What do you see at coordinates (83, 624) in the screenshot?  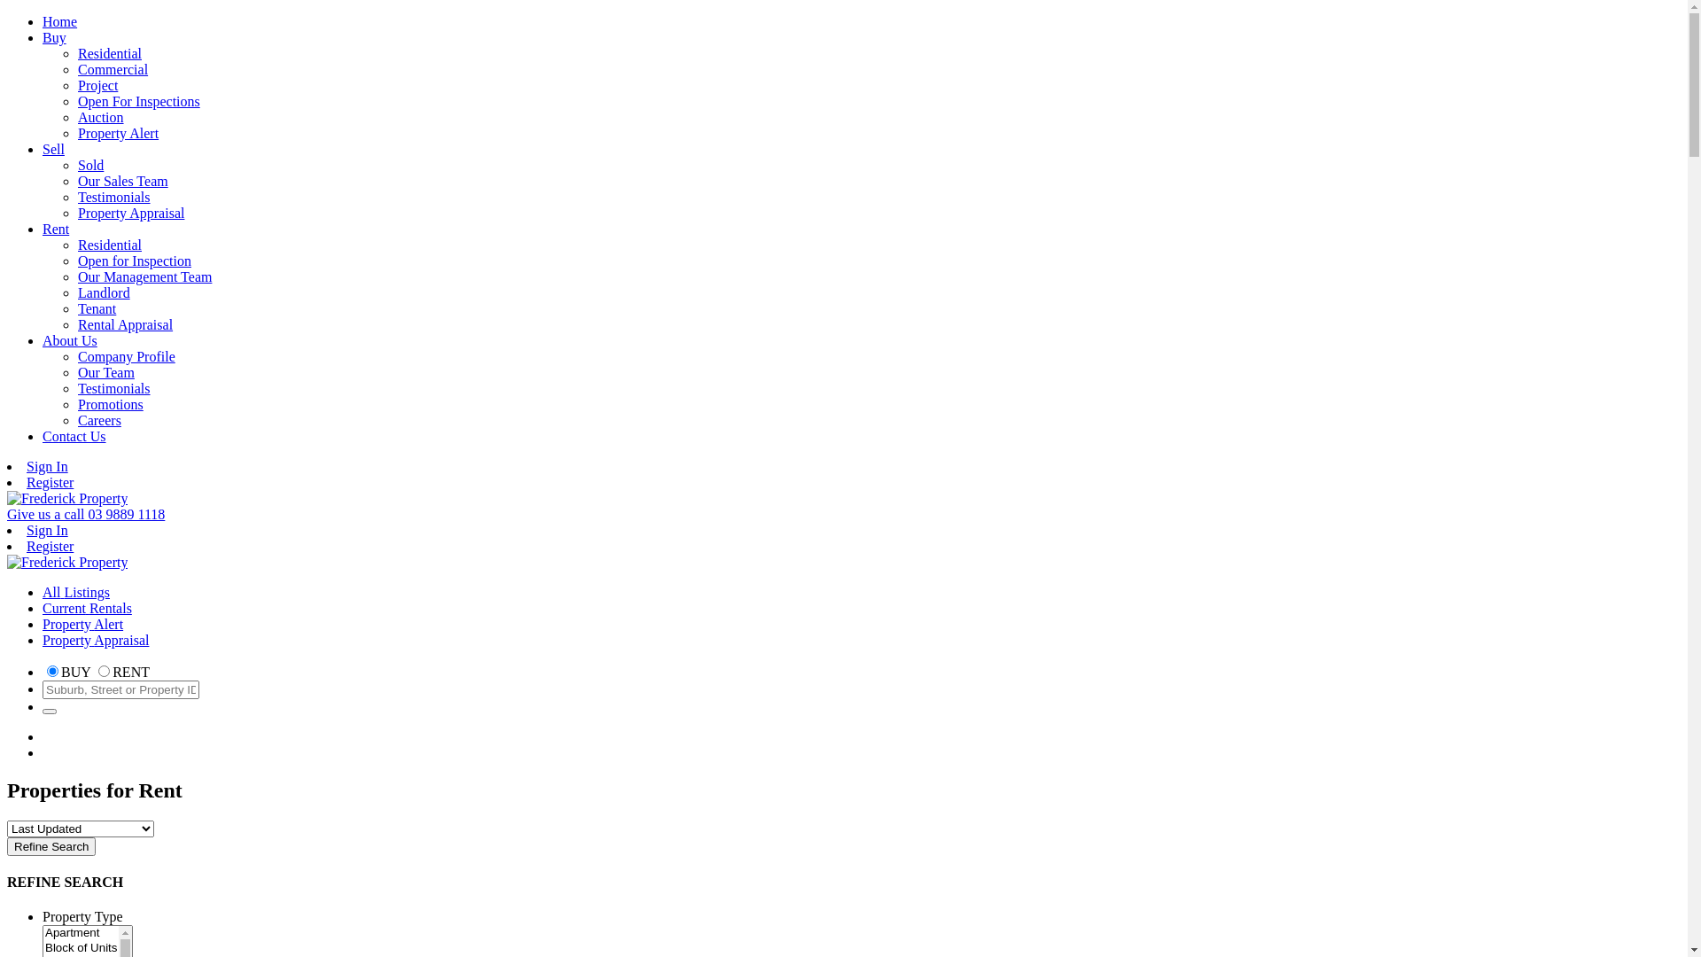 I see `Property Alert` at bounding box center [83, 624].